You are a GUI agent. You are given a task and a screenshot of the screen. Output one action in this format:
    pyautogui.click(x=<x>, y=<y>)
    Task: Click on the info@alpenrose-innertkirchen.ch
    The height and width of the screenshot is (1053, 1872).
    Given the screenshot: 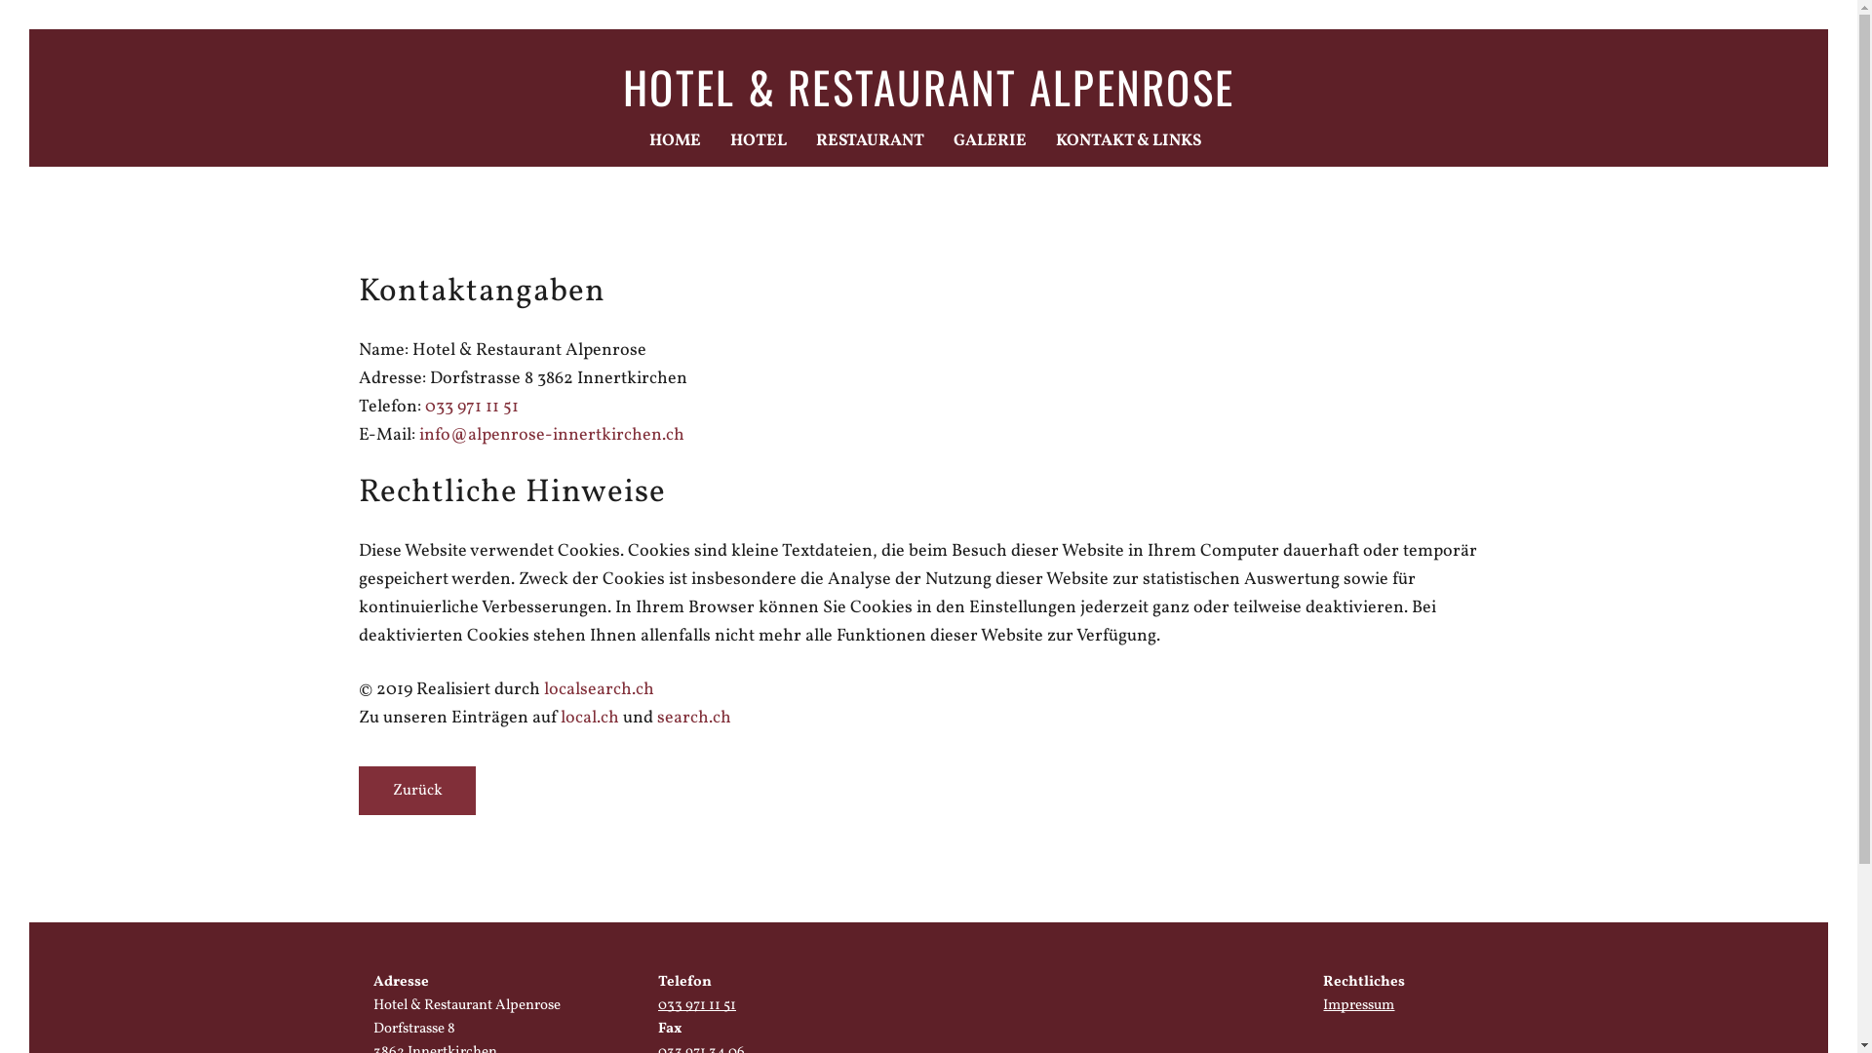 What is the action you would take?
    pyautogui.click(x=552, y=435)
    